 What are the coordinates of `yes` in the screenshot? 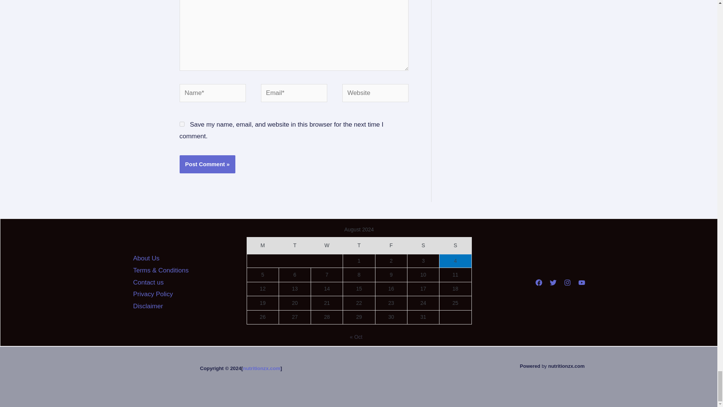 It's located at (182, 124).